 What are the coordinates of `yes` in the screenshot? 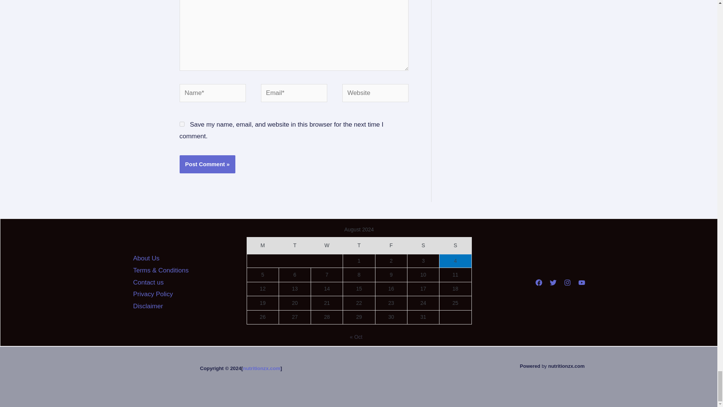 It's located at (182, 124).